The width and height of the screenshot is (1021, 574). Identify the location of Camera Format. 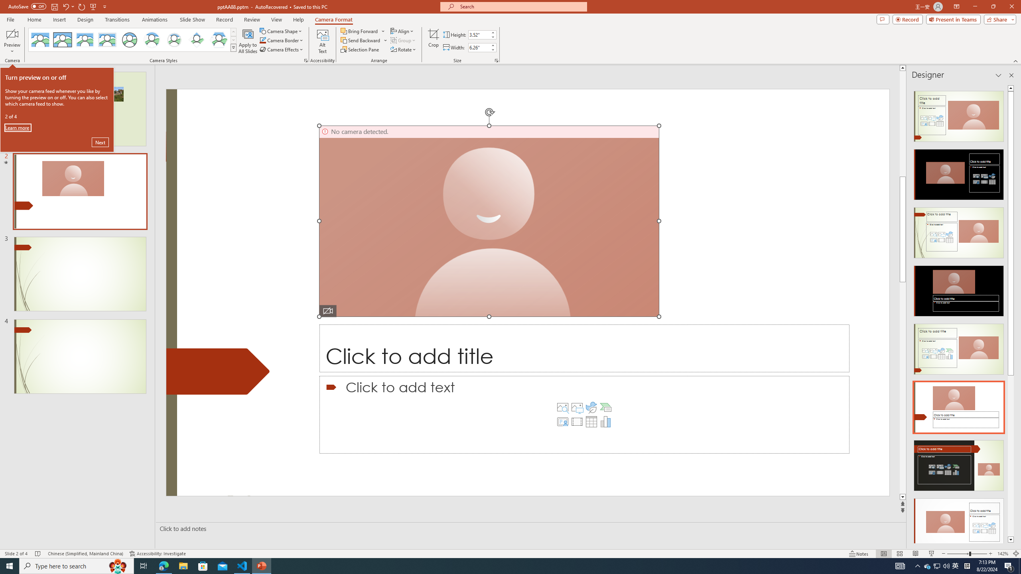
(334, 20).